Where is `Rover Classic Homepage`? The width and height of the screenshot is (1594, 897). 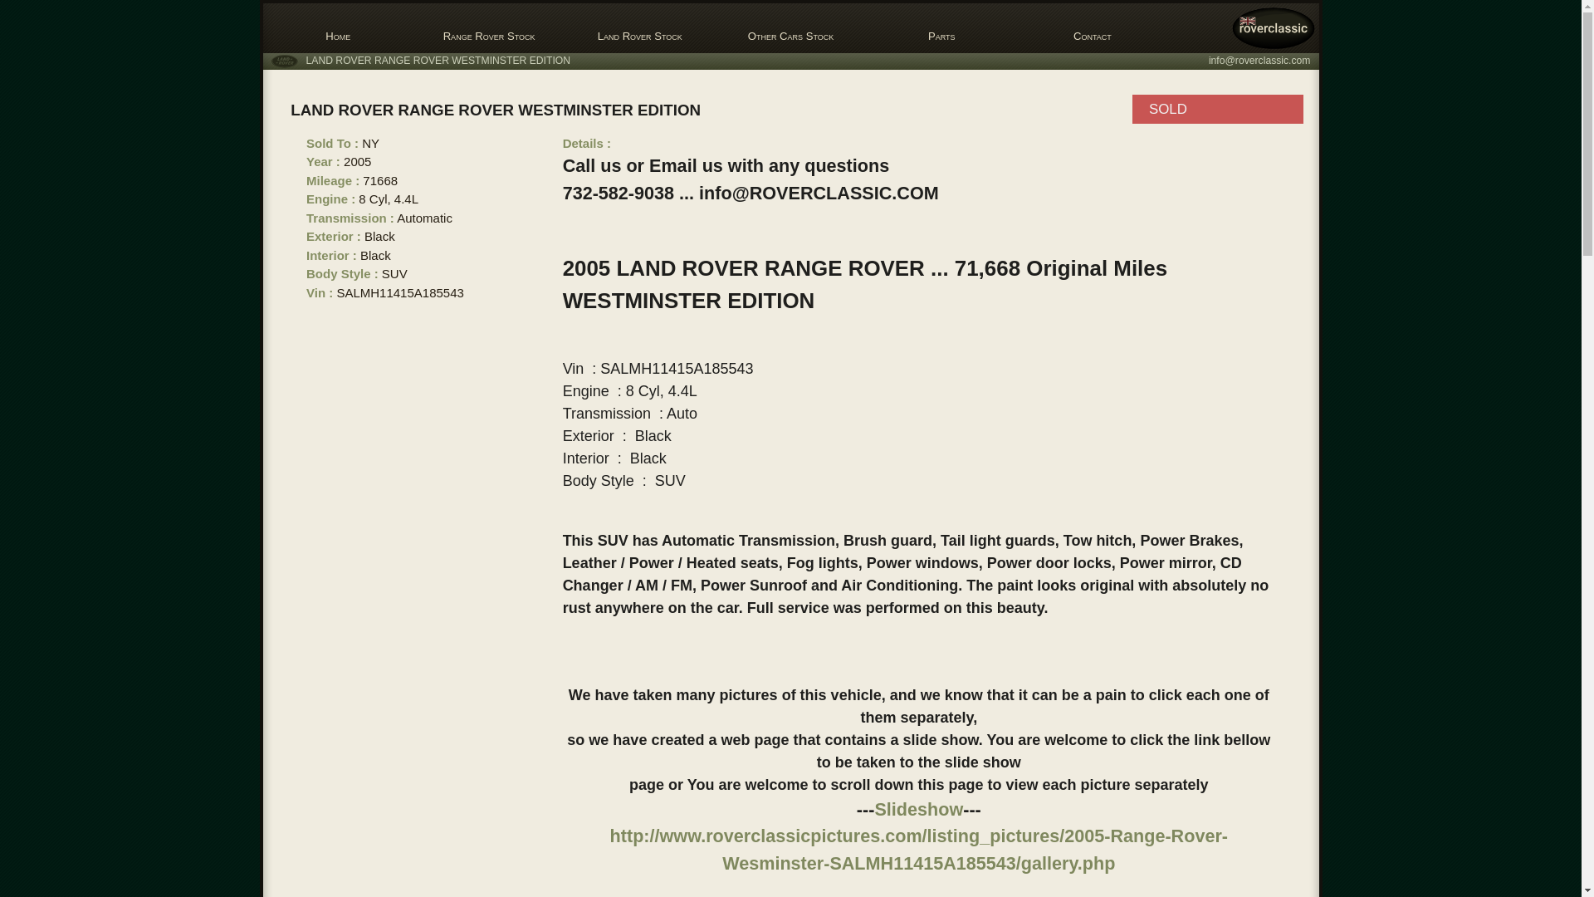
Rover Classic Homepage is located at coordinates (337, 28).